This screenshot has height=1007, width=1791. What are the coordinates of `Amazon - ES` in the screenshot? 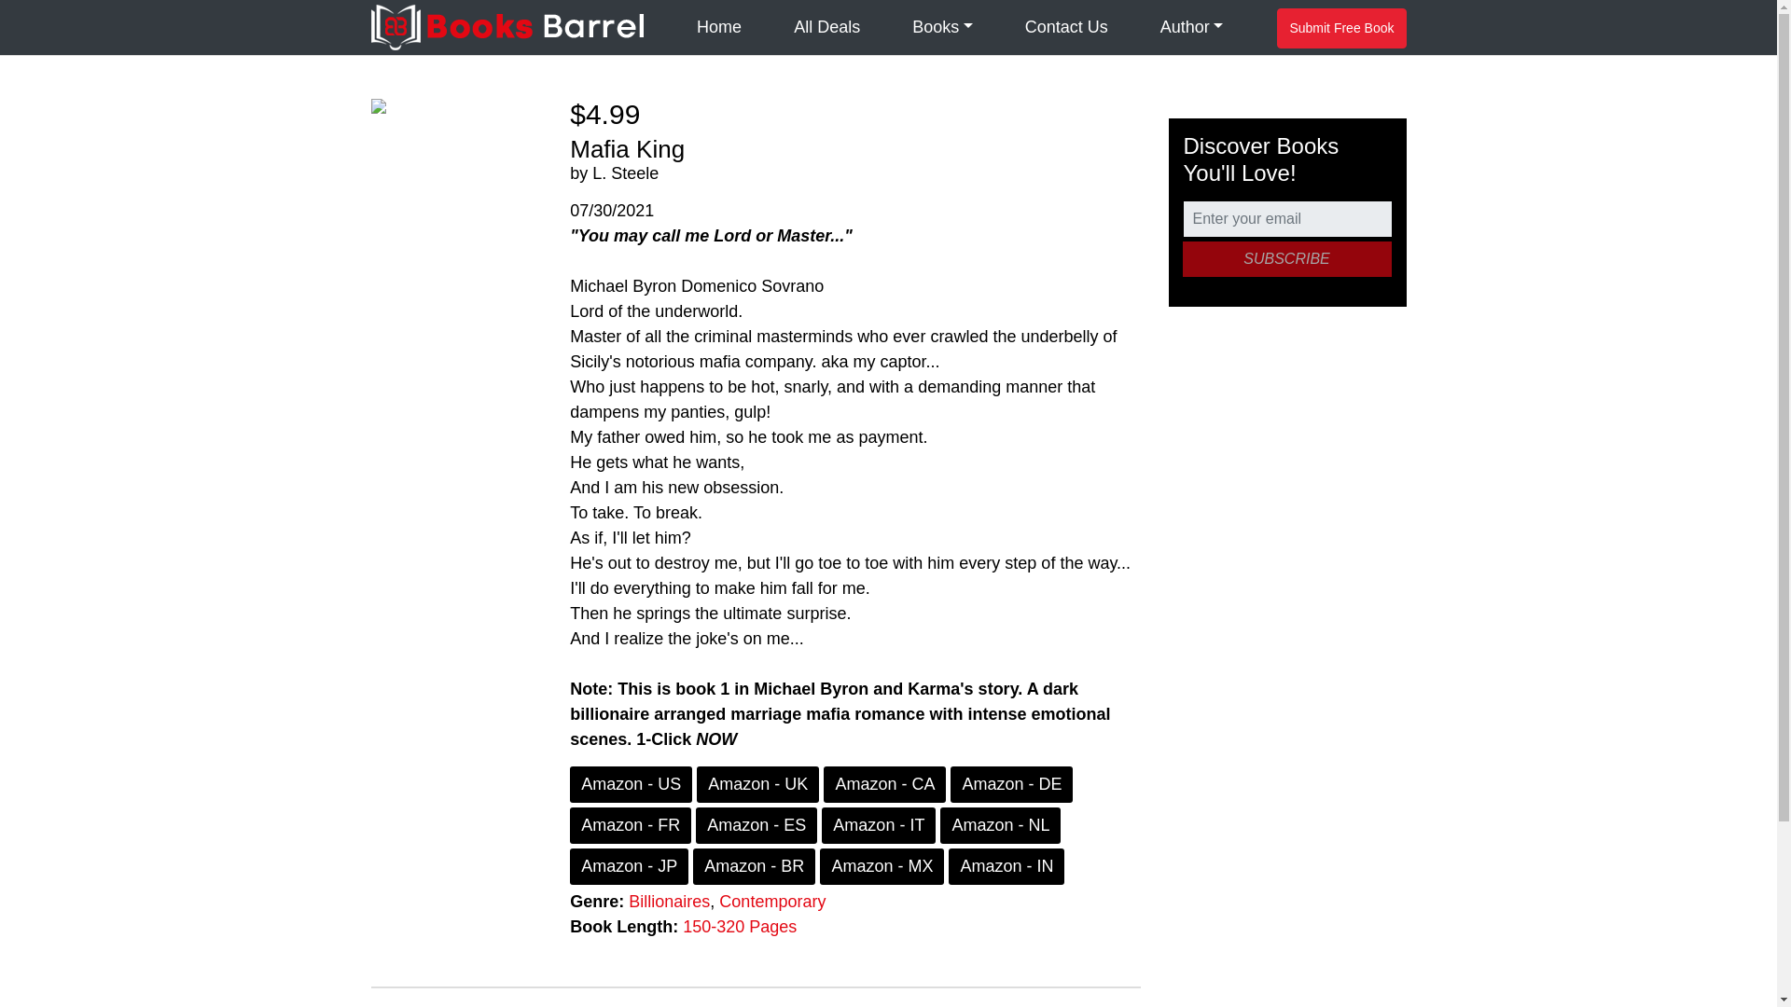 It's located at (756, 826).